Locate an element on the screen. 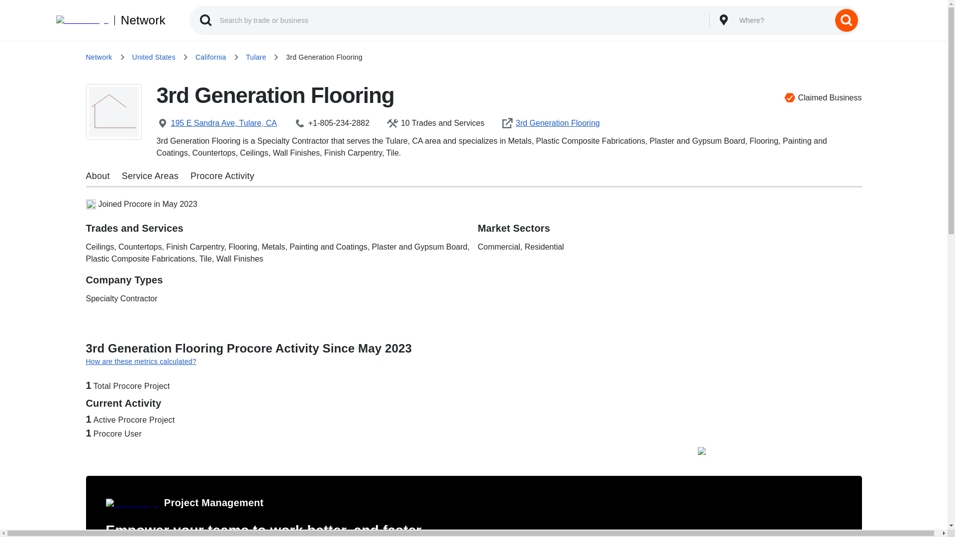 This screenshot has width=955, height=537. 195 E Sandra Ave, Tulare, CA is located at coordinates (225, 123).